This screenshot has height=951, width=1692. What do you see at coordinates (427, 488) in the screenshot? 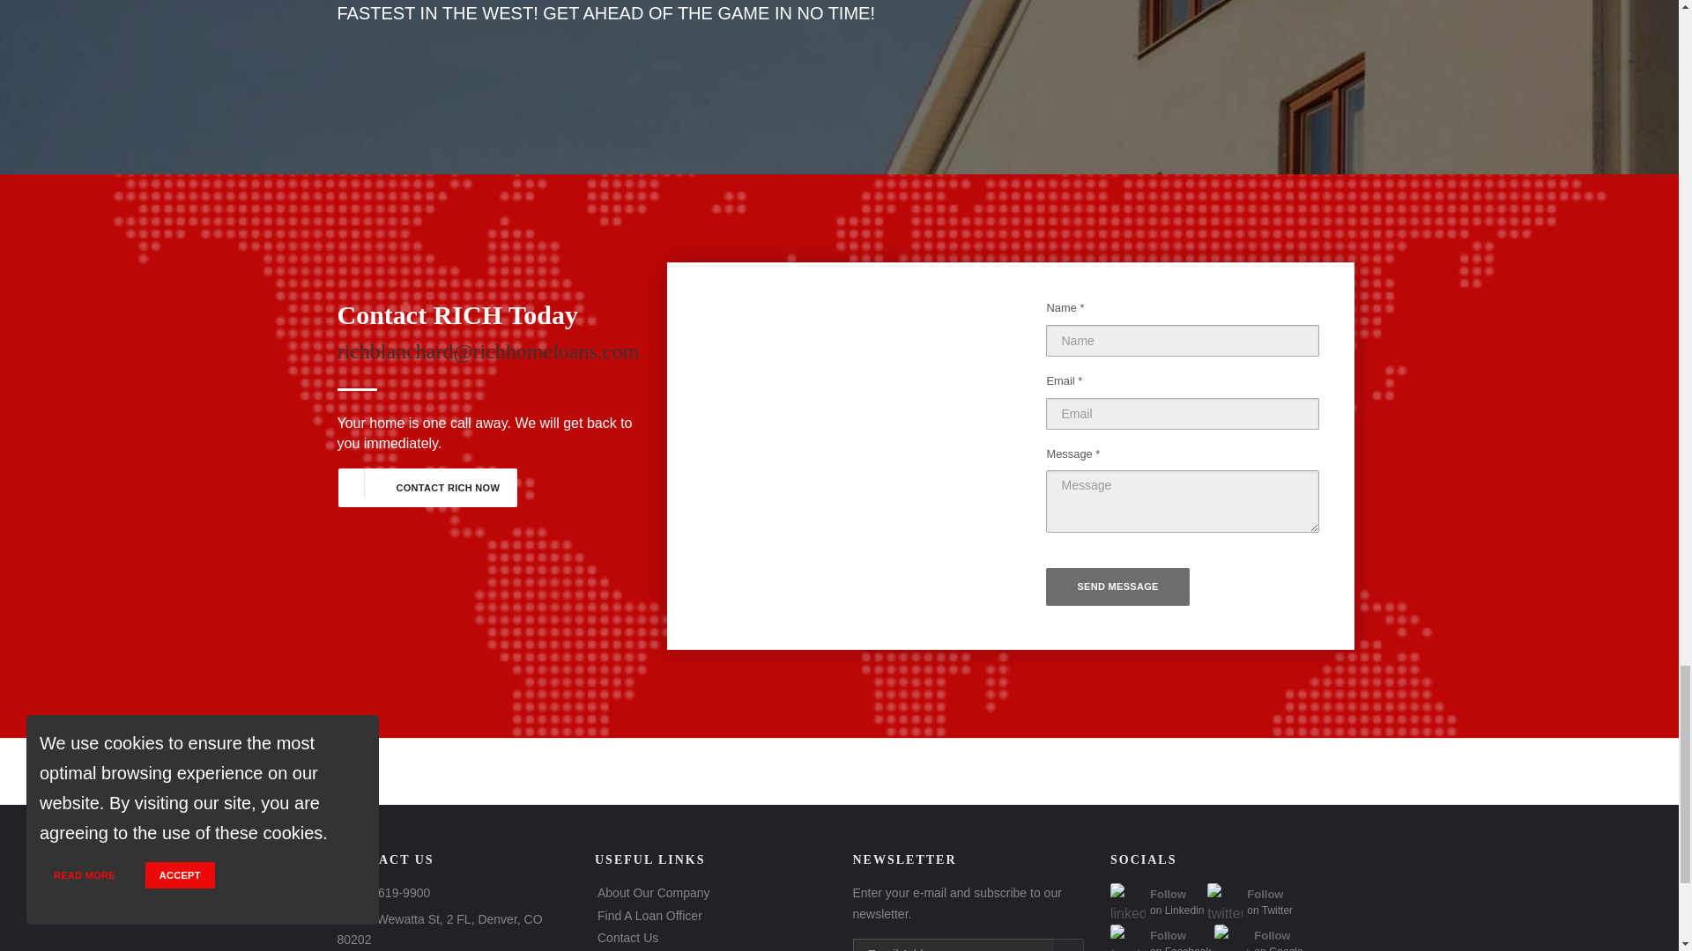
I see `CONTACT RICH NOW` at bounding box center [427, 488].